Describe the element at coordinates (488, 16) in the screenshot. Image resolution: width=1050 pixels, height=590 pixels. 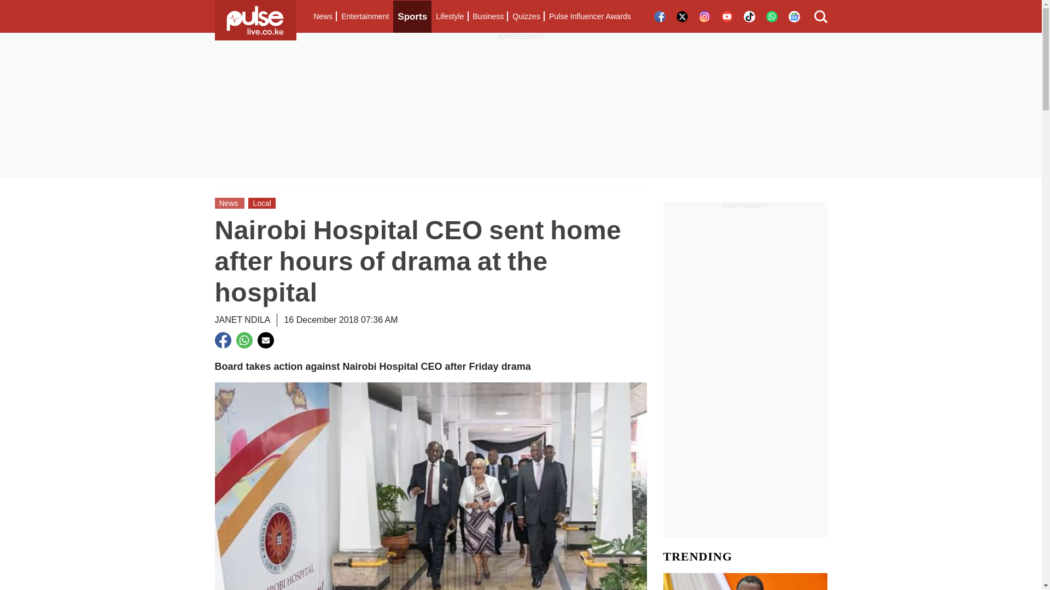
I see `Business` at that location.